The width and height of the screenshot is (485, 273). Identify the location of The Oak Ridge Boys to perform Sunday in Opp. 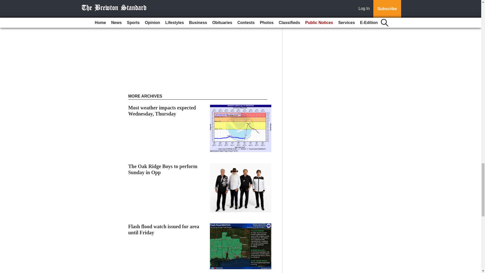
(163, 169).